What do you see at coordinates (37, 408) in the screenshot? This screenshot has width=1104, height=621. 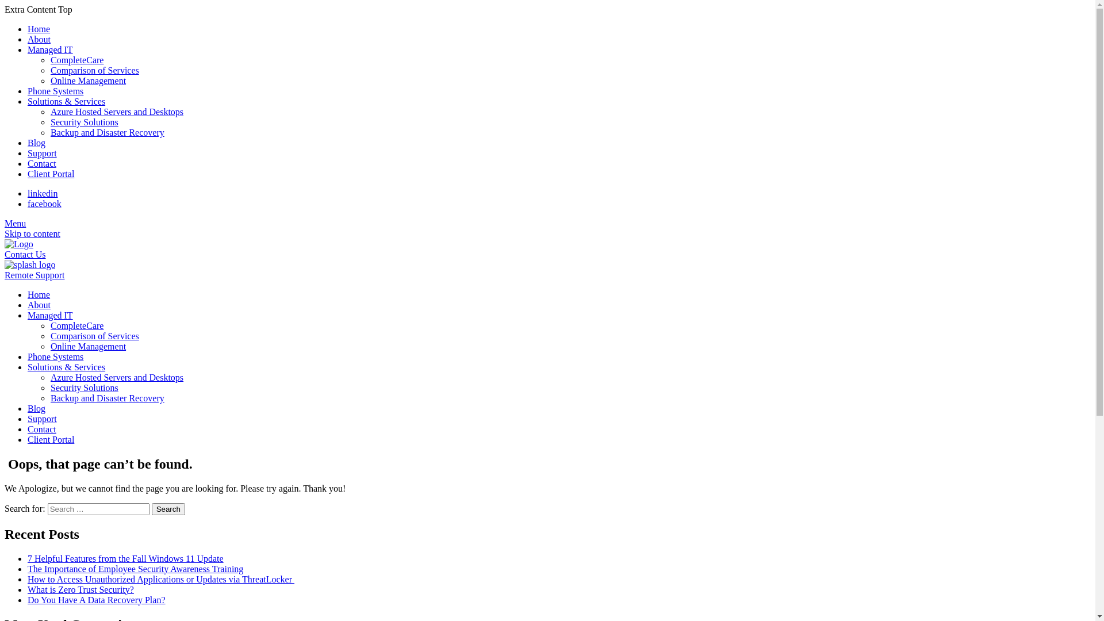 I see `Blog` at bounding box center [37, 408].